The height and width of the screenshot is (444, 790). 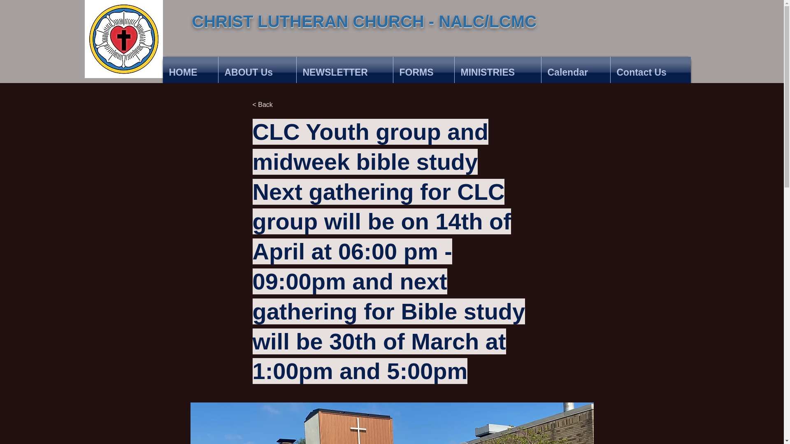 What do you see at coordinates (575, 72) in the screenshot?
I see `Calendar` at bounding box center [575, 72].